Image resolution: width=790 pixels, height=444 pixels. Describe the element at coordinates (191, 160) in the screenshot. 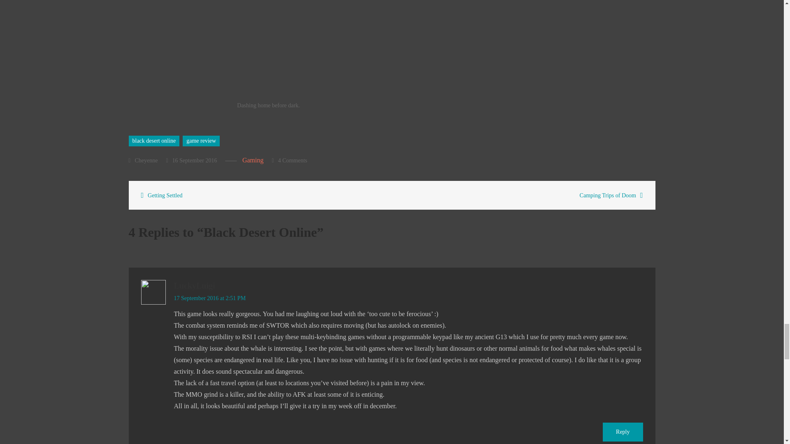

I see `16 September 2016` at that location.